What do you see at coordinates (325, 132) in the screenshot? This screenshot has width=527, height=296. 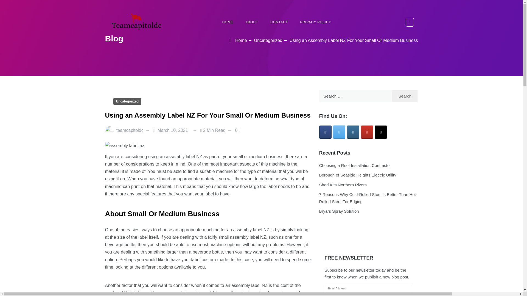 I see `Teamcapitoldc on Facebook` at bounding box center [325, 132].